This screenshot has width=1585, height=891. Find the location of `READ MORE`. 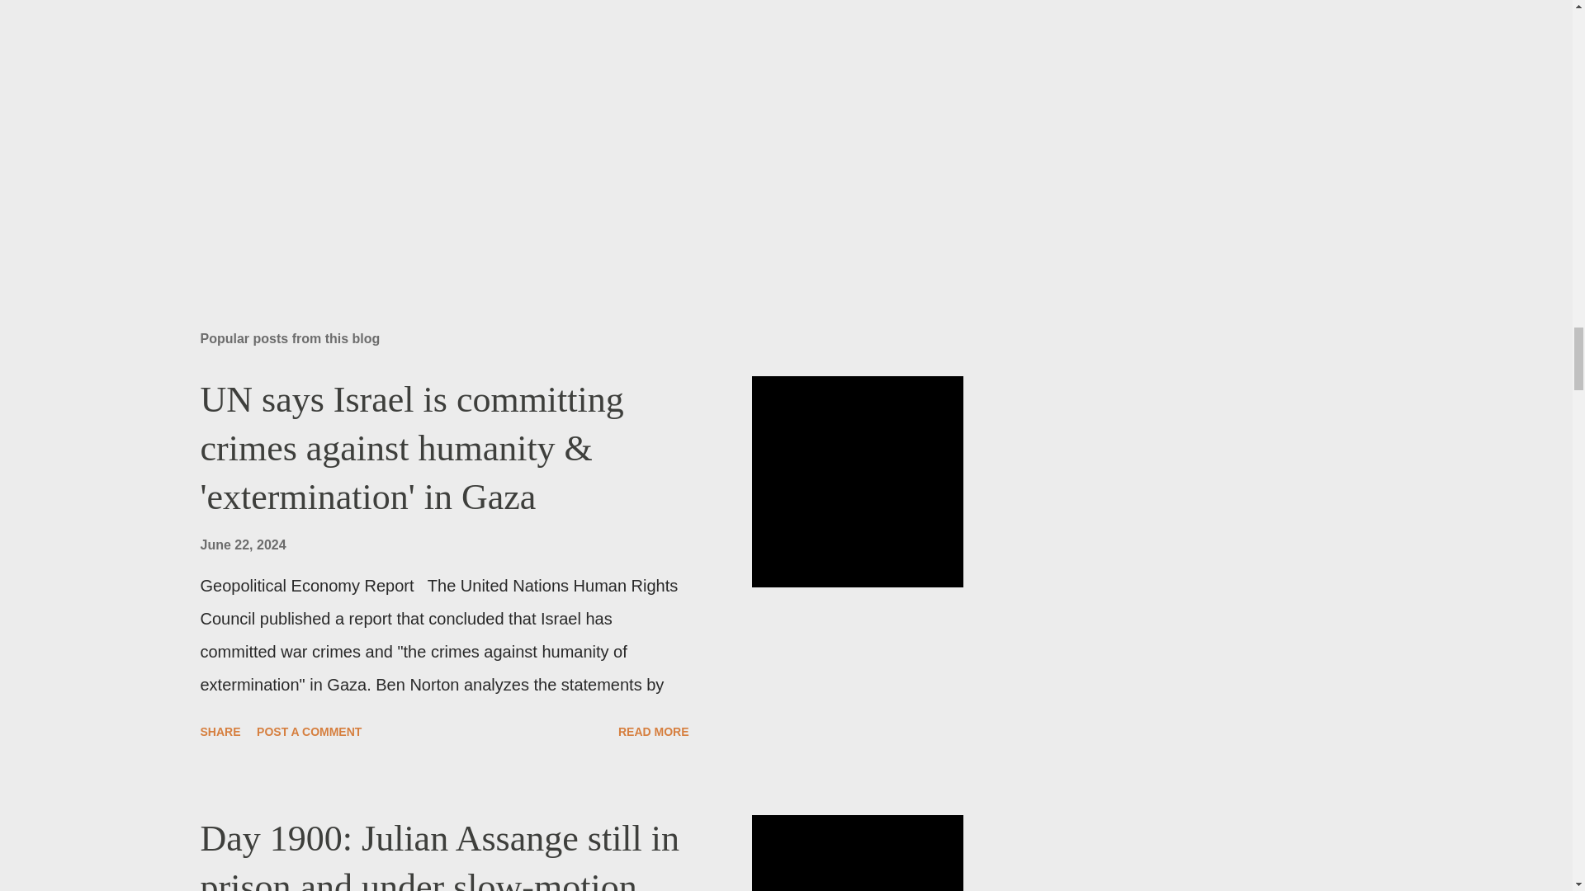

READ MORE is located at coordinates (654, 731).